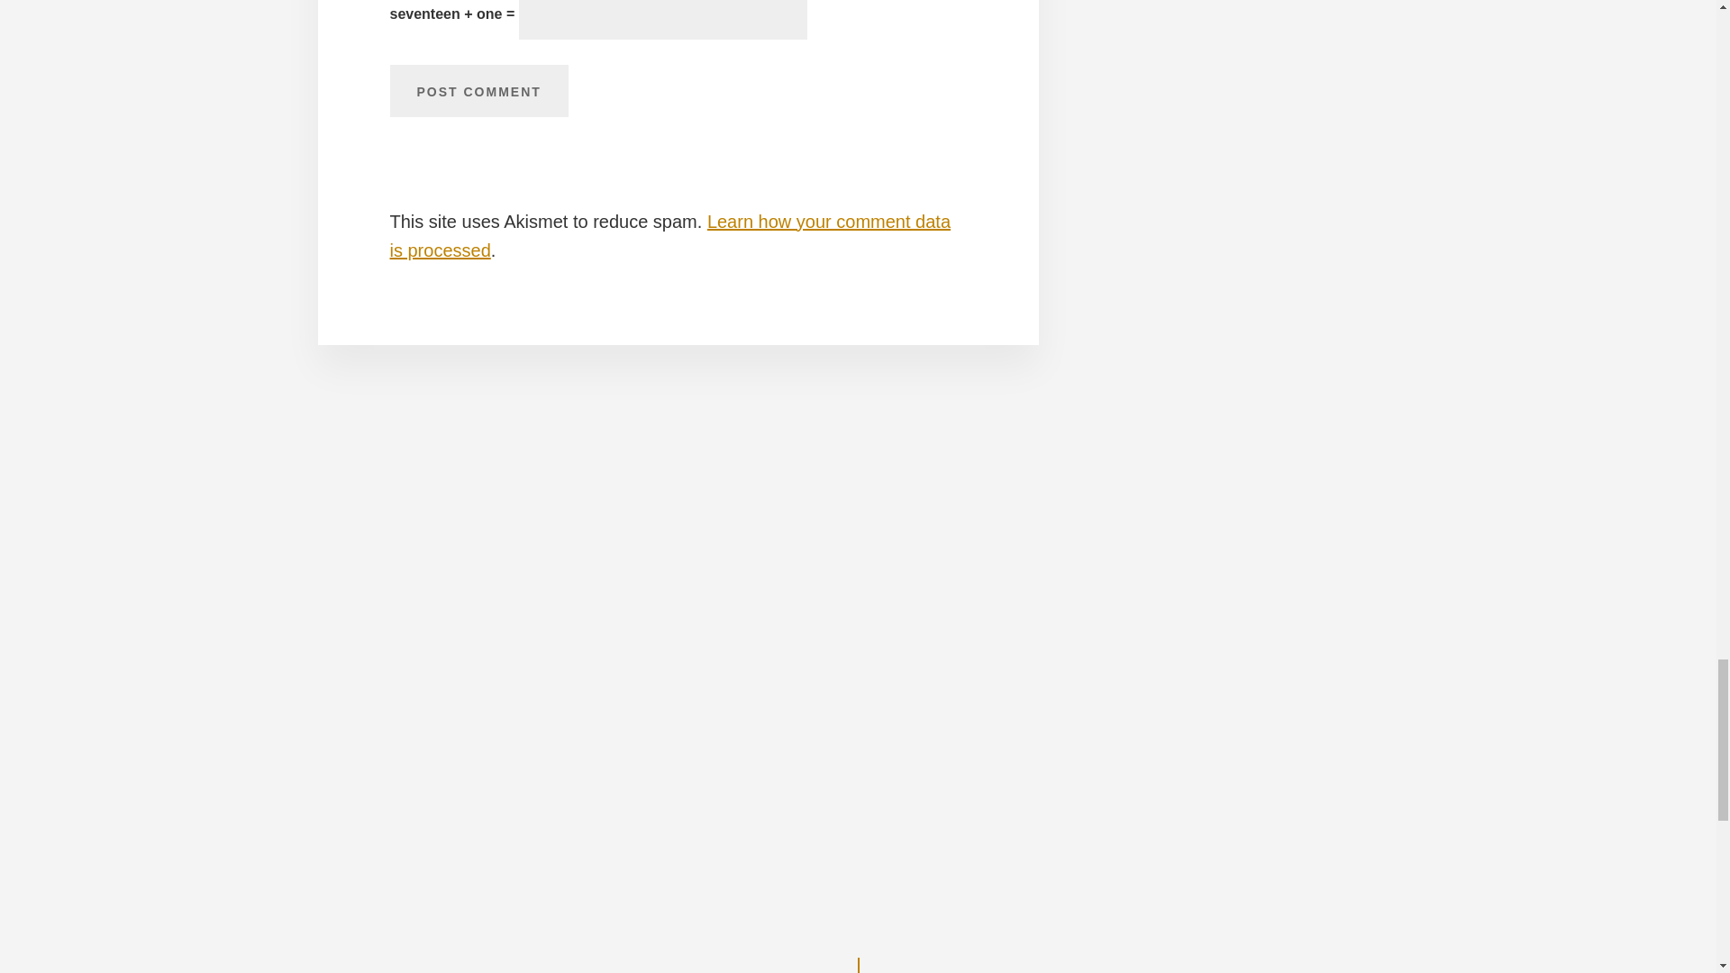 The height and width of the screenshot is (973, 1730). What do you see at coordinates (669, 236) in the screenshot?
I see `Learn how your comment data is processed` at bounding box center [669, 236].